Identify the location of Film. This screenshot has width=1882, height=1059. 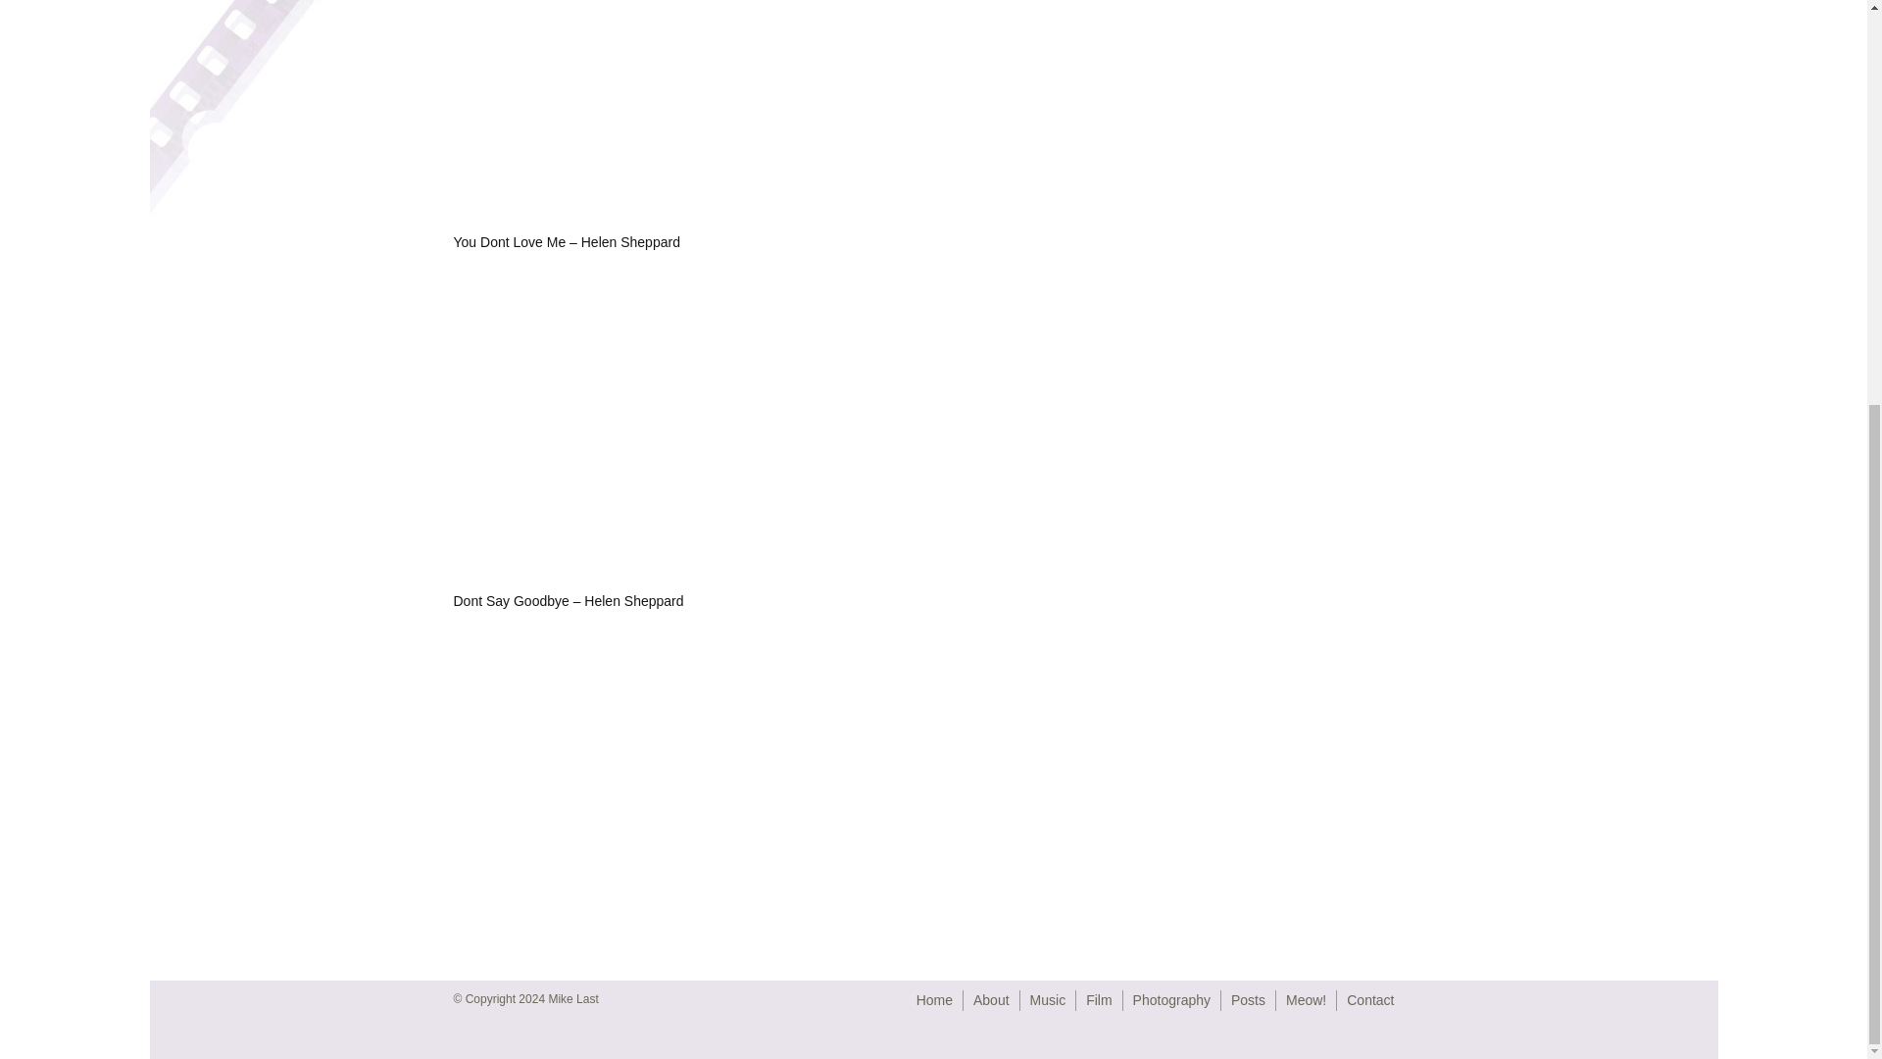
(1098, 1000).